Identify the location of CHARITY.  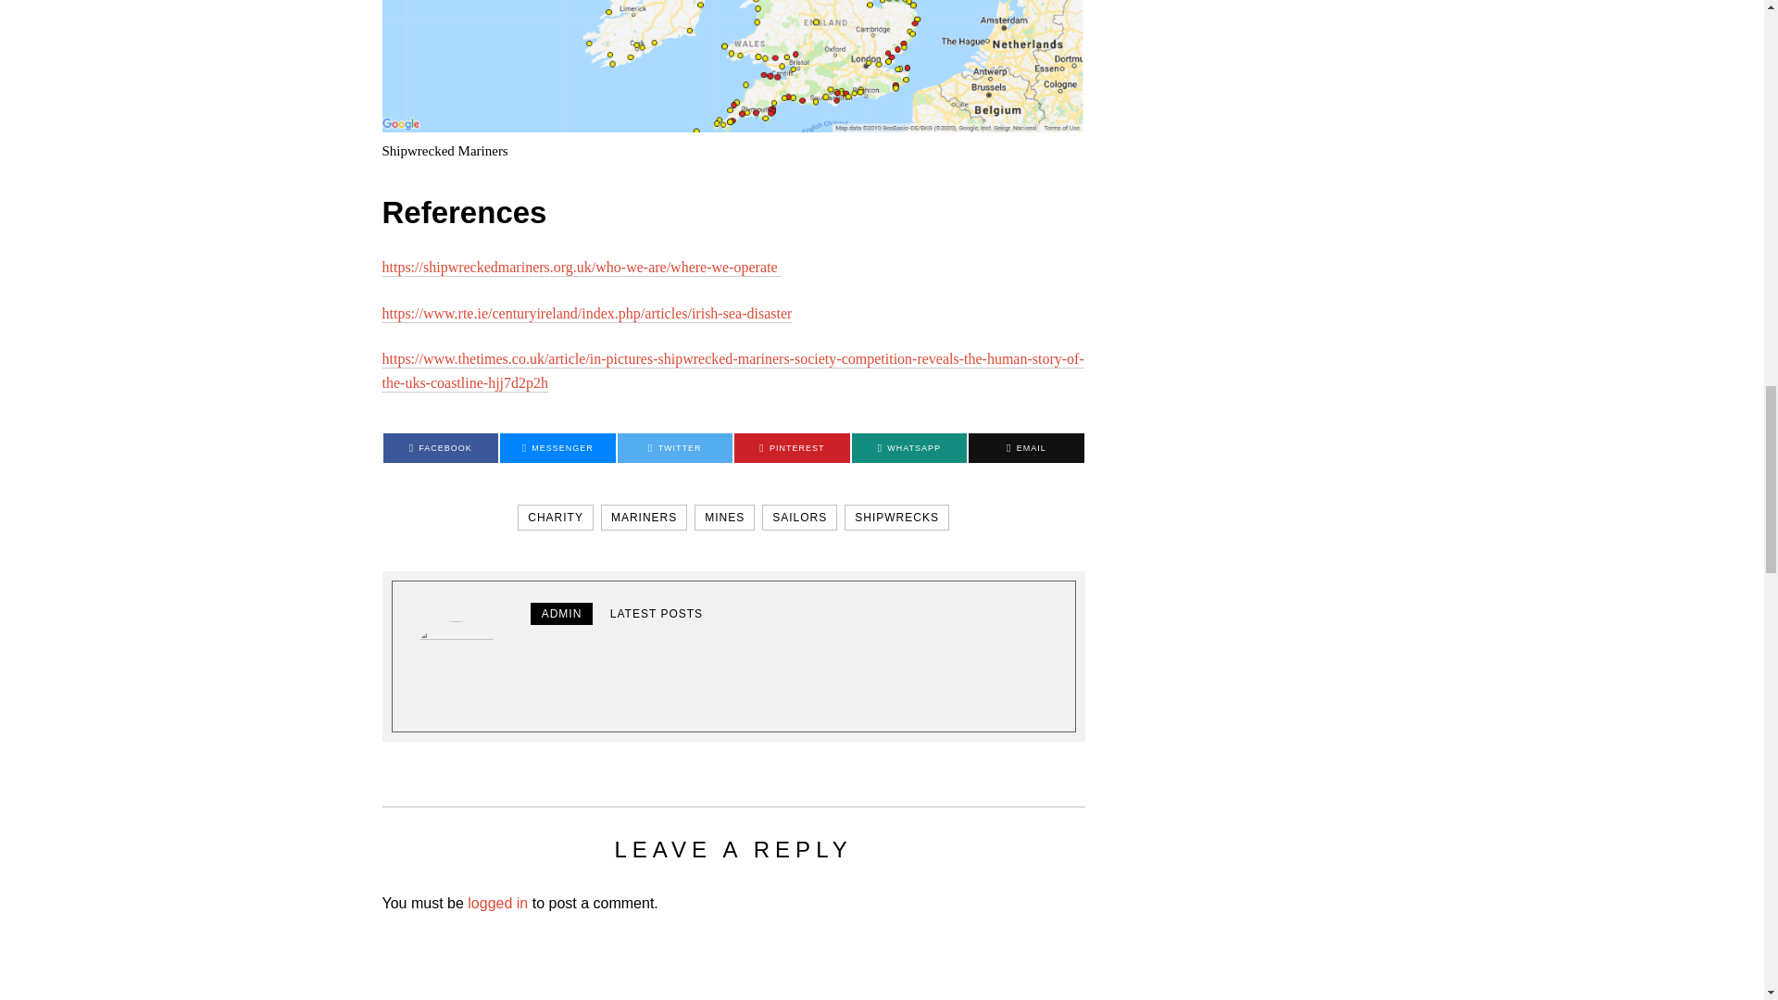
(556, 518).